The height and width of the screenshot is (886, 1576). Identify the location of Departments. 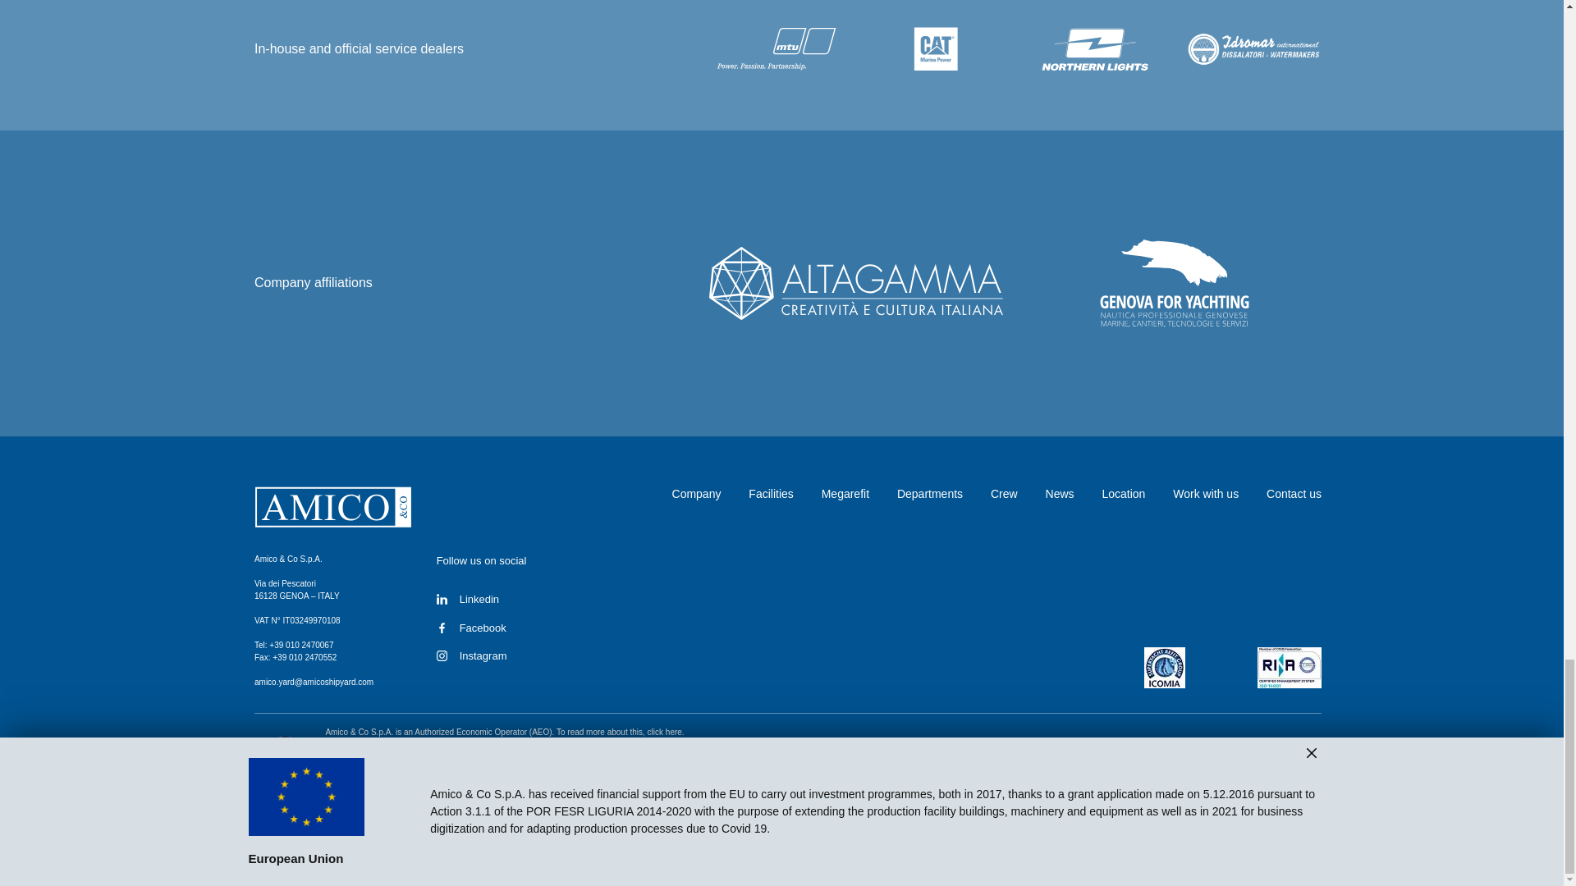
(929, 494).